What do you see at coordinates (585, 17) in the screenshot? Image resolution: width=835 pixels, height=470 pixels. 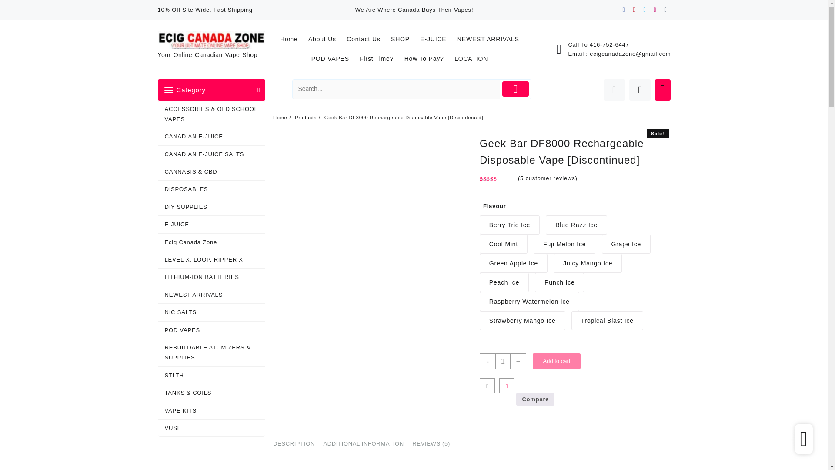 I see `How To Pay?` at bounding box center [585, 17].